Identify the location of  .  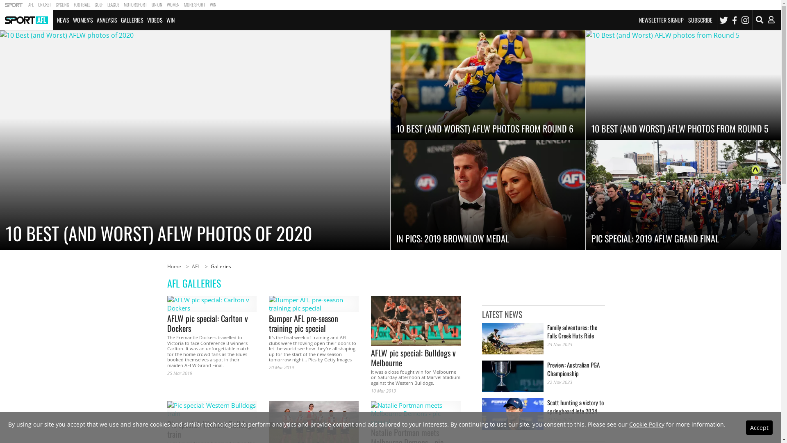
(27, 20).